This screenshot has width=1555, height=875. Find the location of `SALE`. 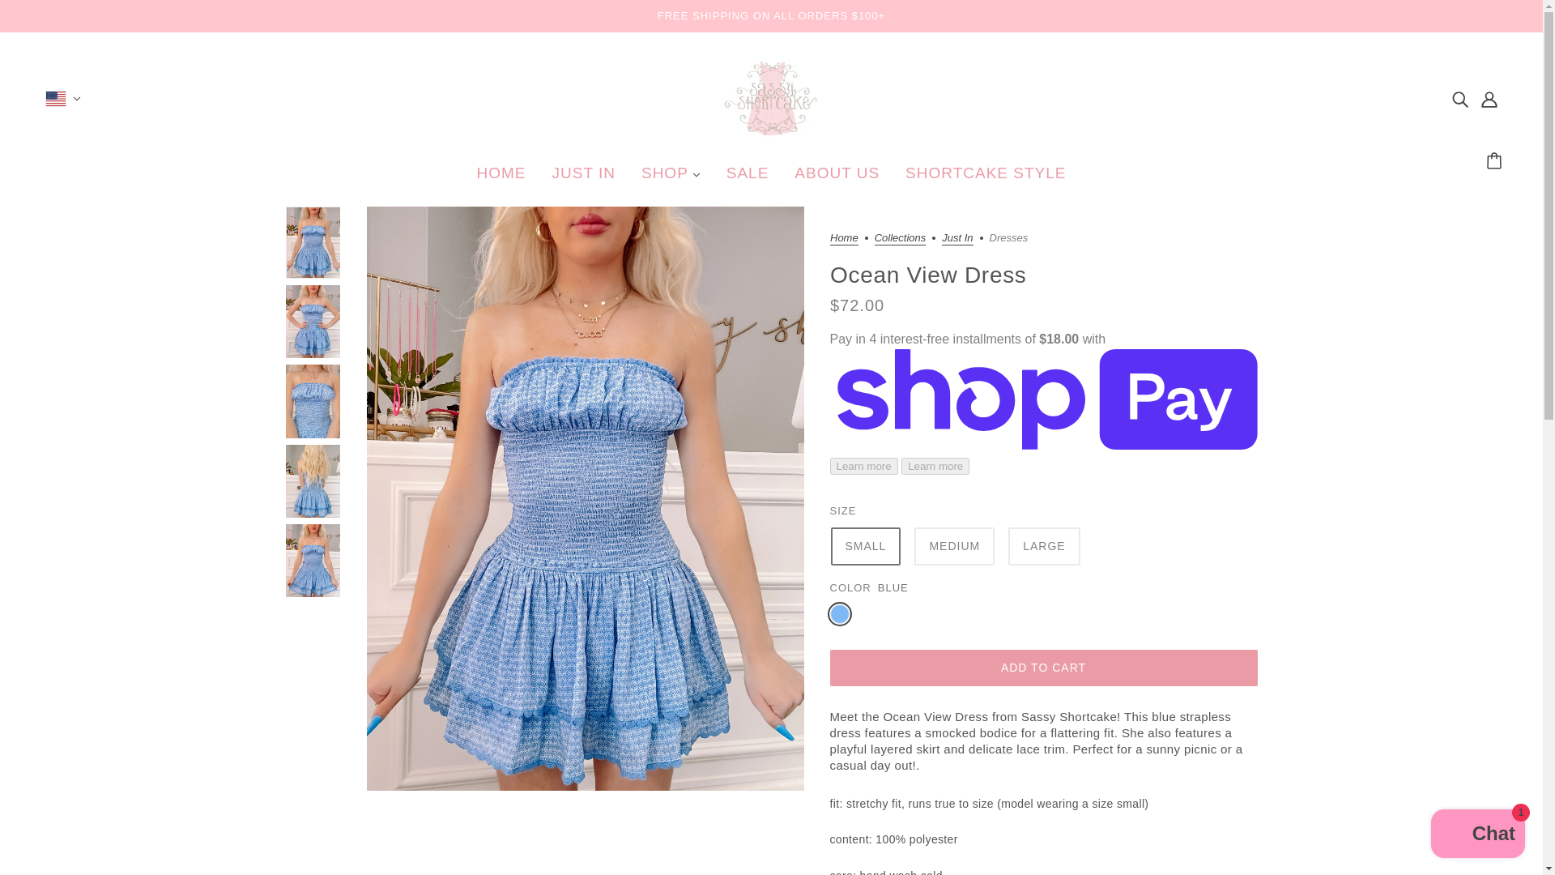

SALE is located at coordinates (748, 178).